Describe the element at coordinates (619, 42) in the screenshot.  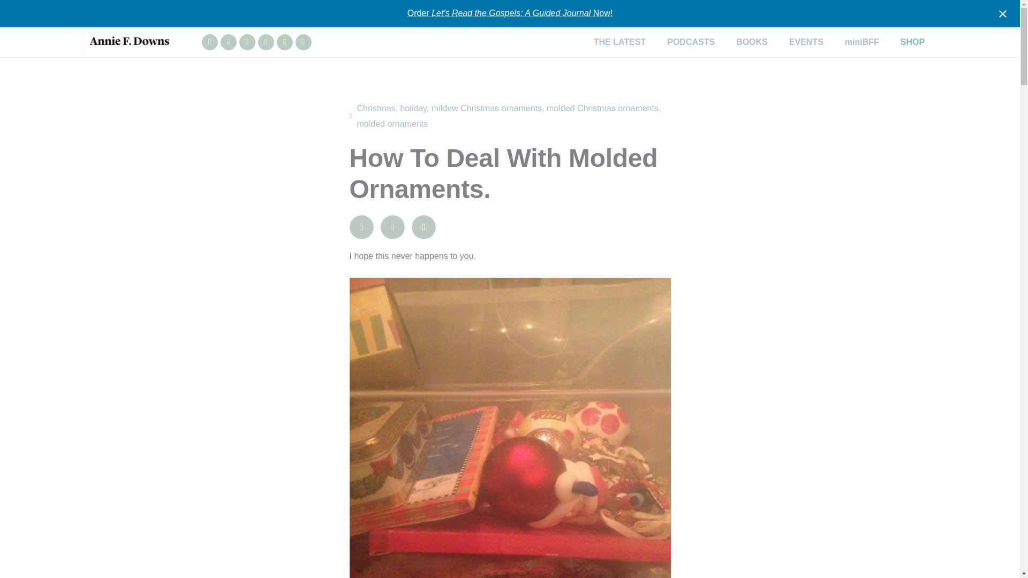
I see `THE LATEST` at that location.